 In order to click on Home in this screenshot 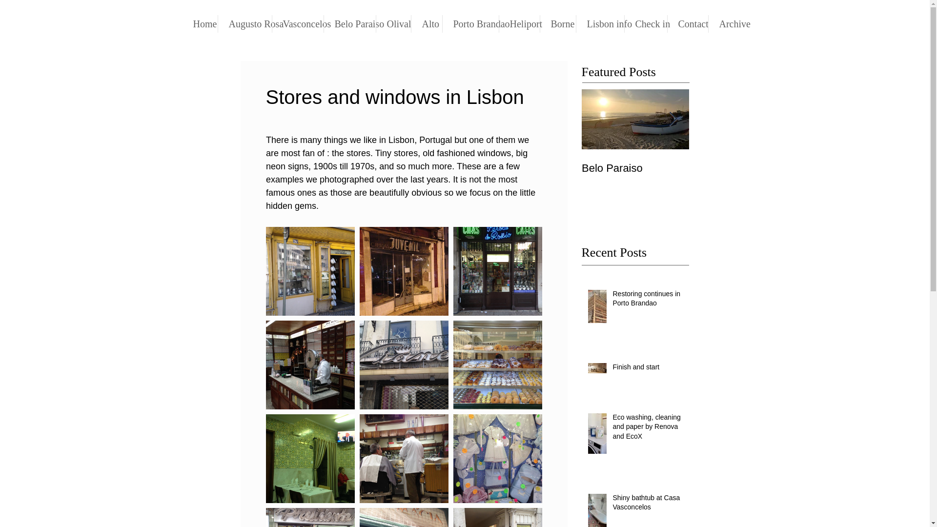, I will do `click(743, 175)`.